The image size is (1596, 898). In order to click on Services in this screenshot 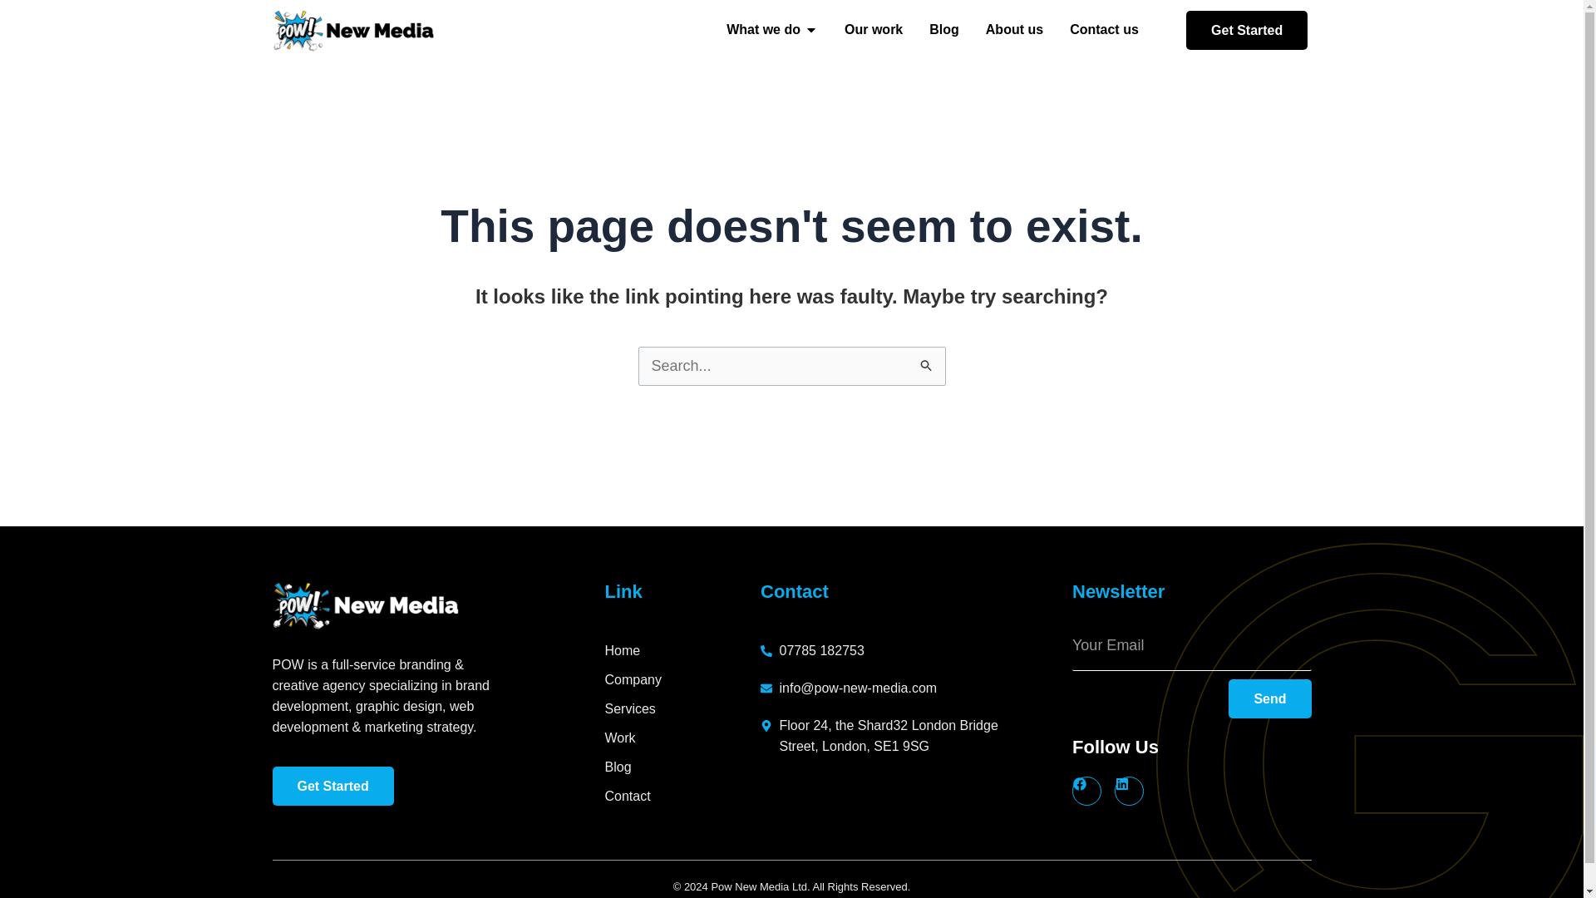, I will do `click(682, 708)`.